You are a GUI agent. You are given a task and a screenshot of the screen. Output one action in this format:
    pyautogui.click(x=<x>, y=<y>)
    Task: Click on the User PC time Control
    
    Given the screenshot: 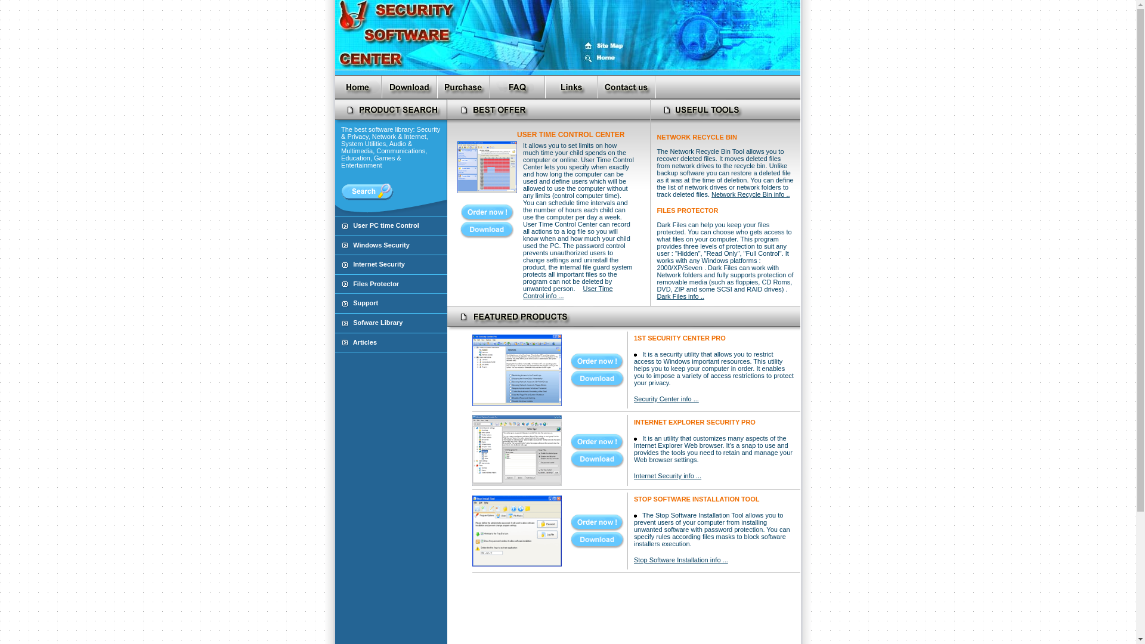 What is the action you would take?
    pyautogui.click(x=386, y=225)
    